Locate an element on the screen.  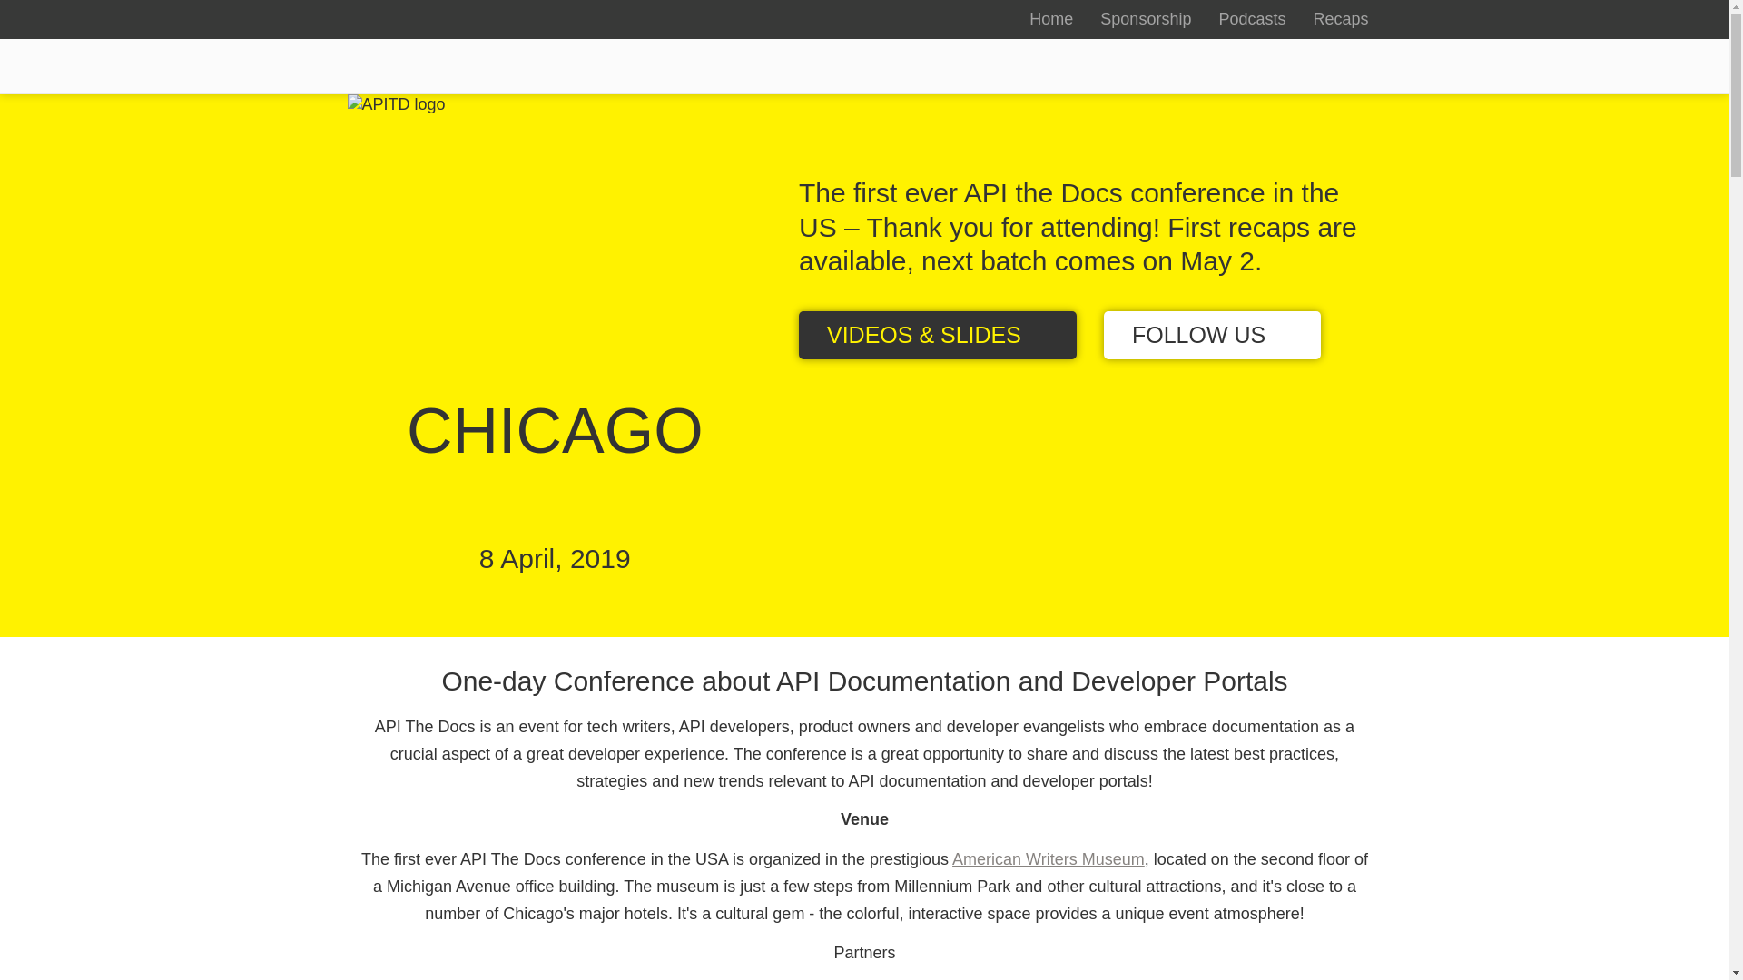
Recaps is located at coordinates (1340, 20).